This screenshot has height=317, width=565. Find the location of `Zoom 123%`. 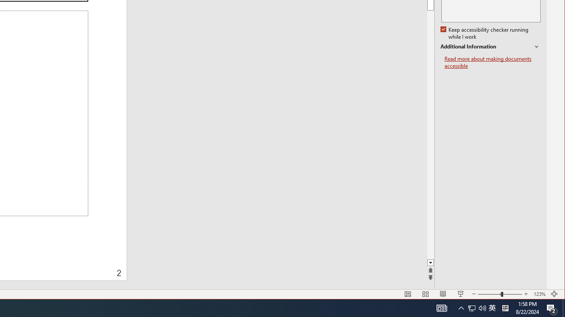

Zoom 123% is located at coordinates (539, 294).